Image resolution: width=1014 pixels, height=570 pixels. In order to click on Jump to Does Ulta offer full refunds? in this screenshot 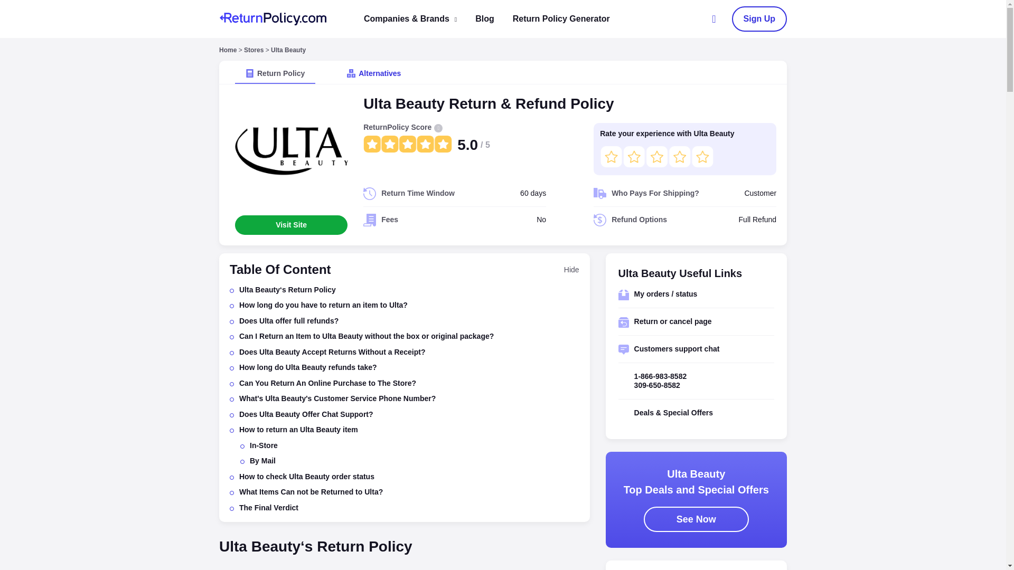, I will do `click(289, 321)`.